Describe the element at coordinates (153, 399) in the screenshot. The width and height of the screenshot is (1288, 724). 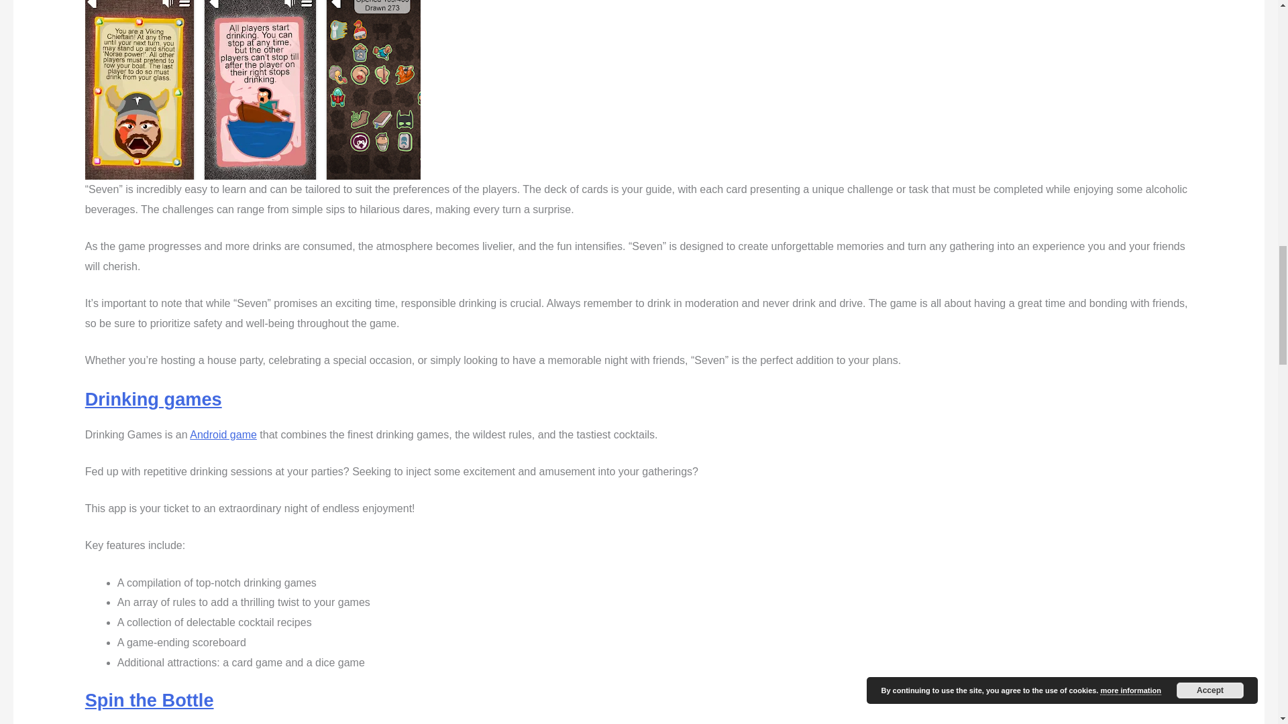
I see `Drinking games` at that location.